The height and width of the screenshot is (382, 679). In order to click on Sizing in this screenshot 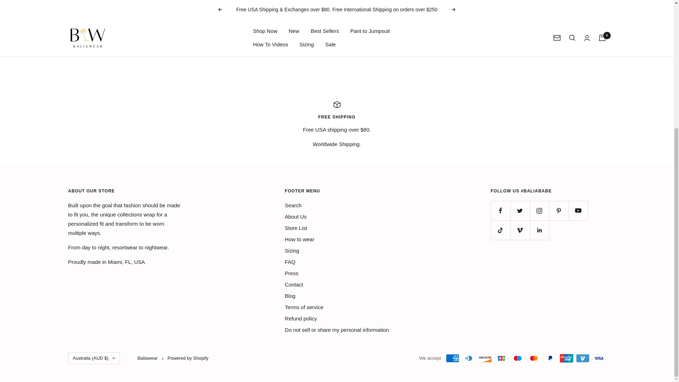, I will do `click(292, 250)`.